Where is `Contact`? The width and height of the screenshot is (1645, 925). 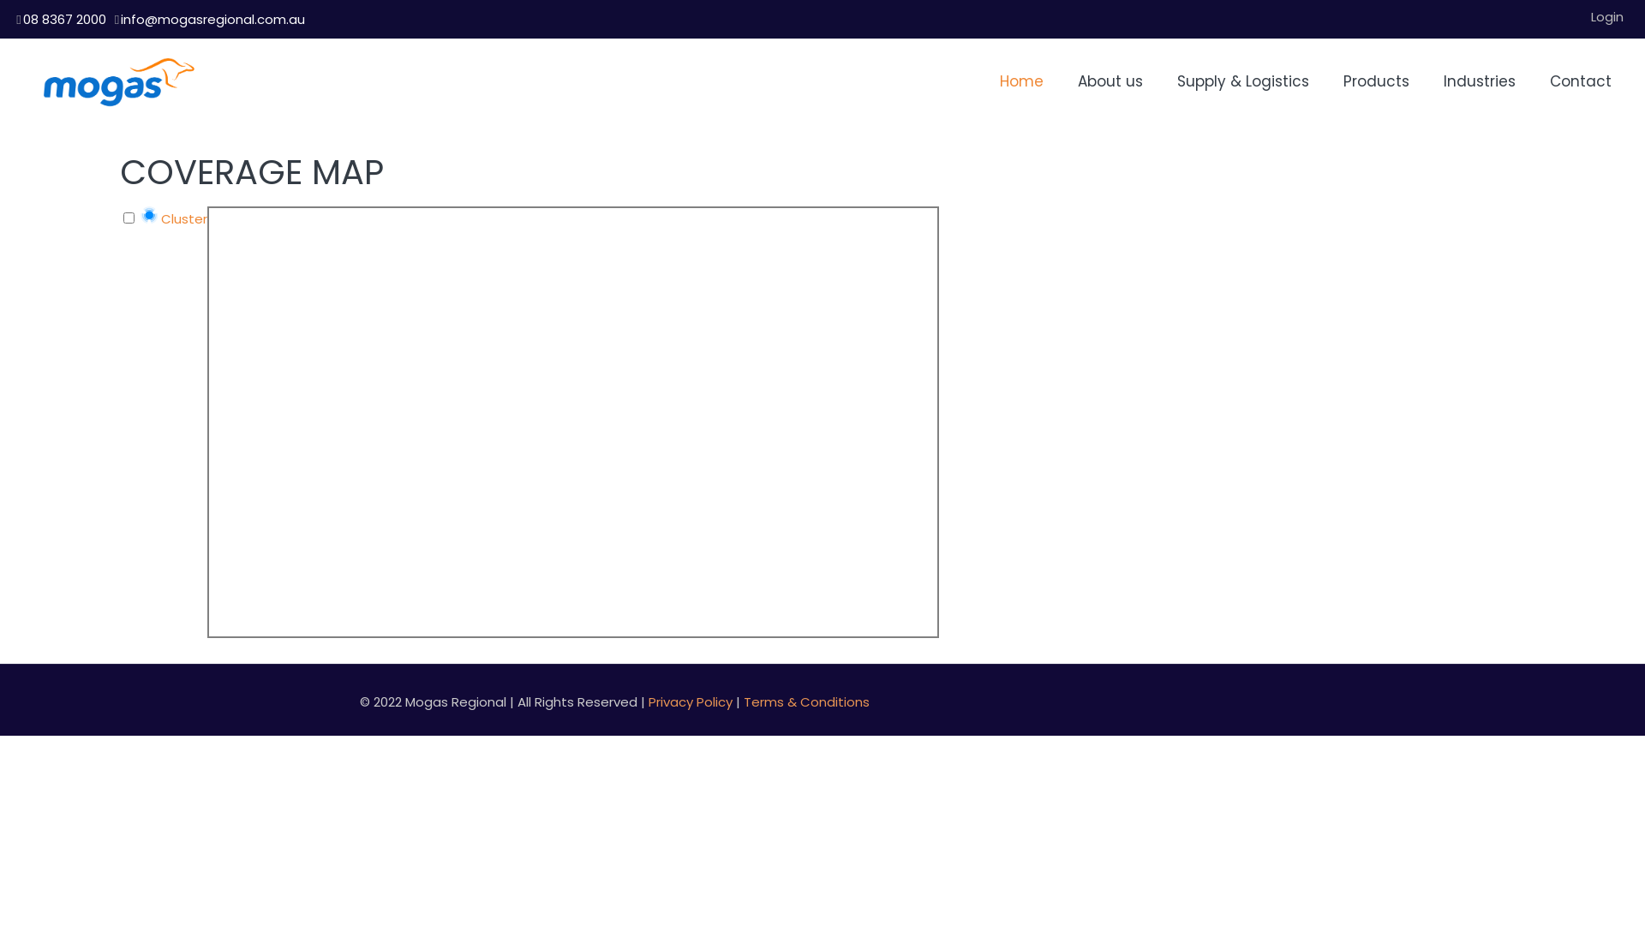
Contact is located at coordinates (1581, 81).